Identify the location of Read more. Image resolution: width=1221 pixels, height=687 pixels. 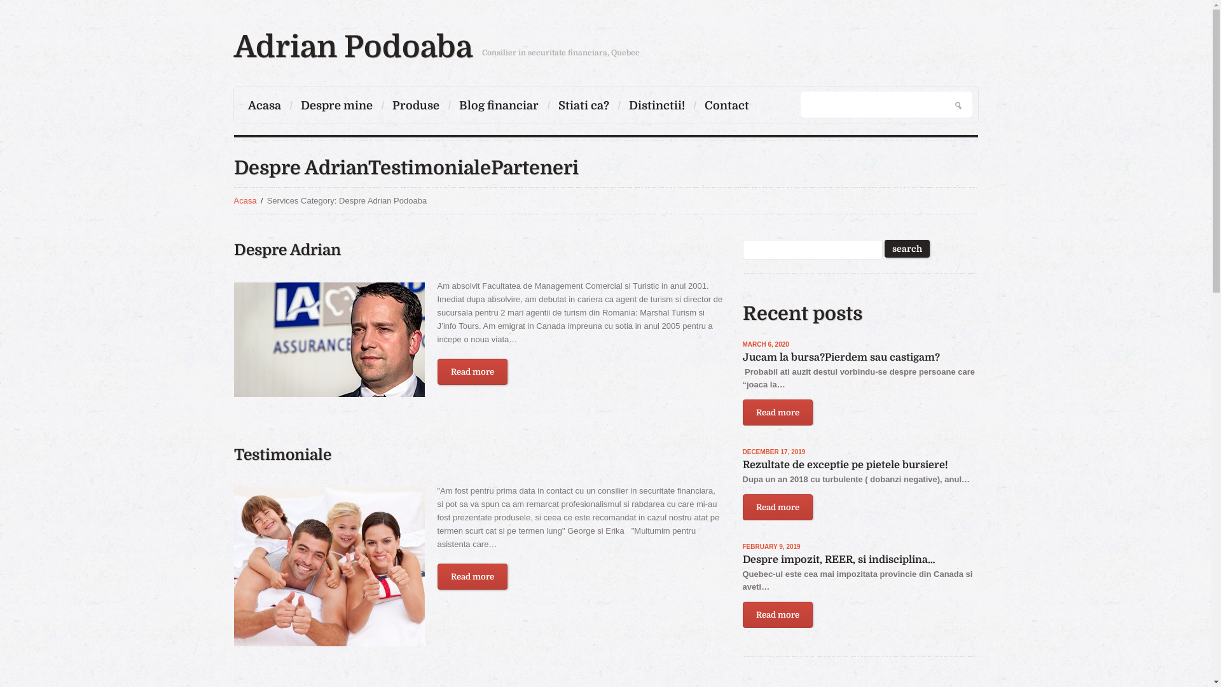
(473, 371).